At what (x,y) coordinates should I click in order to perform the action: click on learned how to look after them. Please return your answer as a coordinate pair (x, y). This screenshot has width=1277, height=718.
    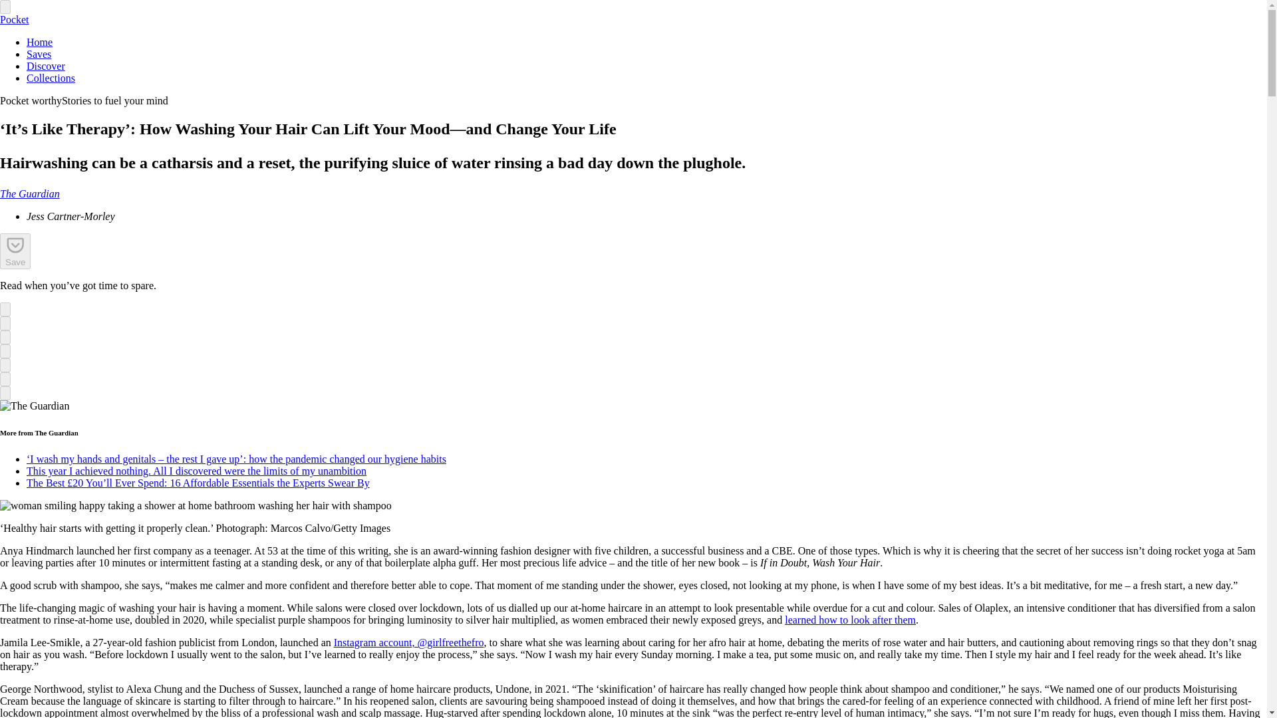
    Looking at the image, I should click on (850, 620).